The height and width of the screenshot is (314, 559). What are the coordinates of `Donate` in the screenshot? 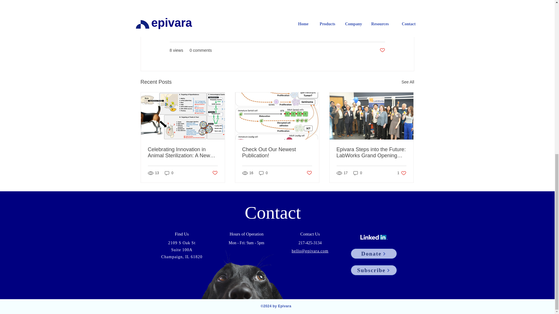 It's located at (214, 173).